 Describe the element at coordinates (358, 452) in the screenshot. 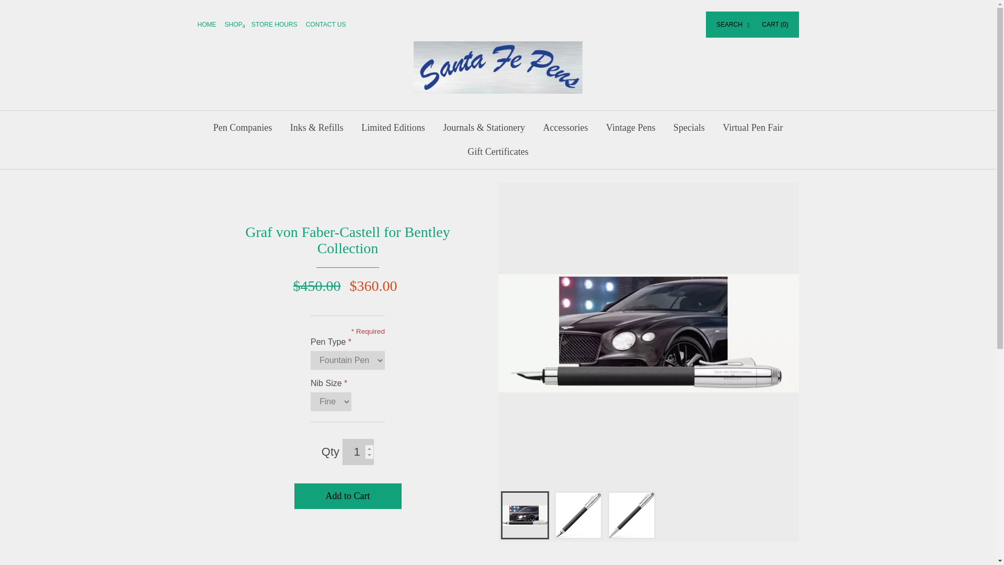

I see `1` at that location.